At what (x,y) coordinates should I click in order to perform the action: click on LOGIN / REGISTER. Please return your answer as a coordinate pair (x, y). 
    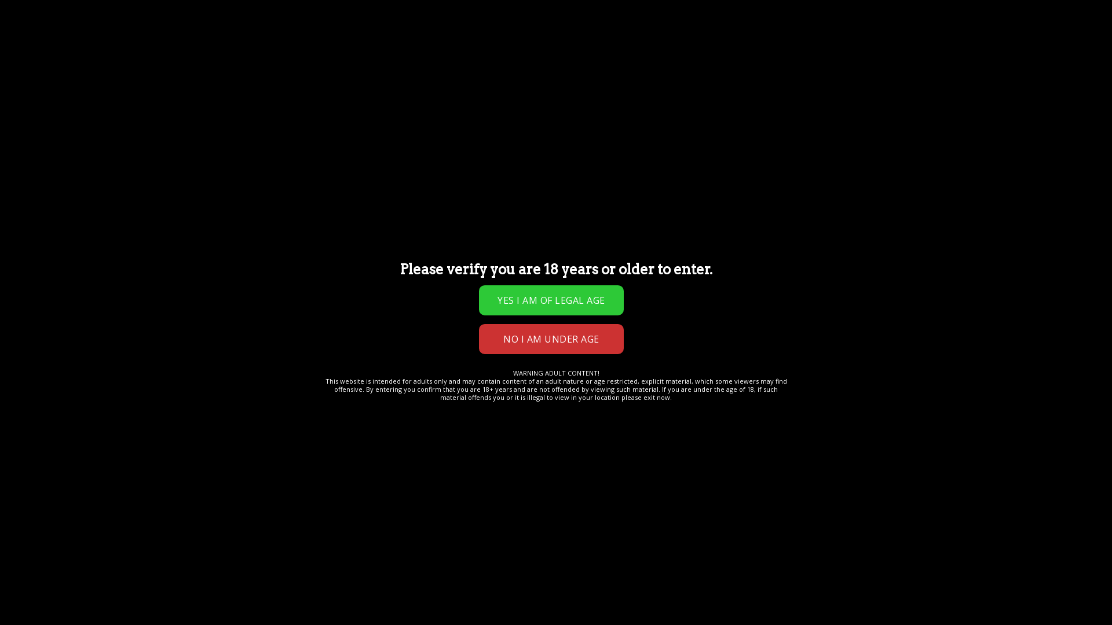
    Looking at the image, I should click on (520, 26).